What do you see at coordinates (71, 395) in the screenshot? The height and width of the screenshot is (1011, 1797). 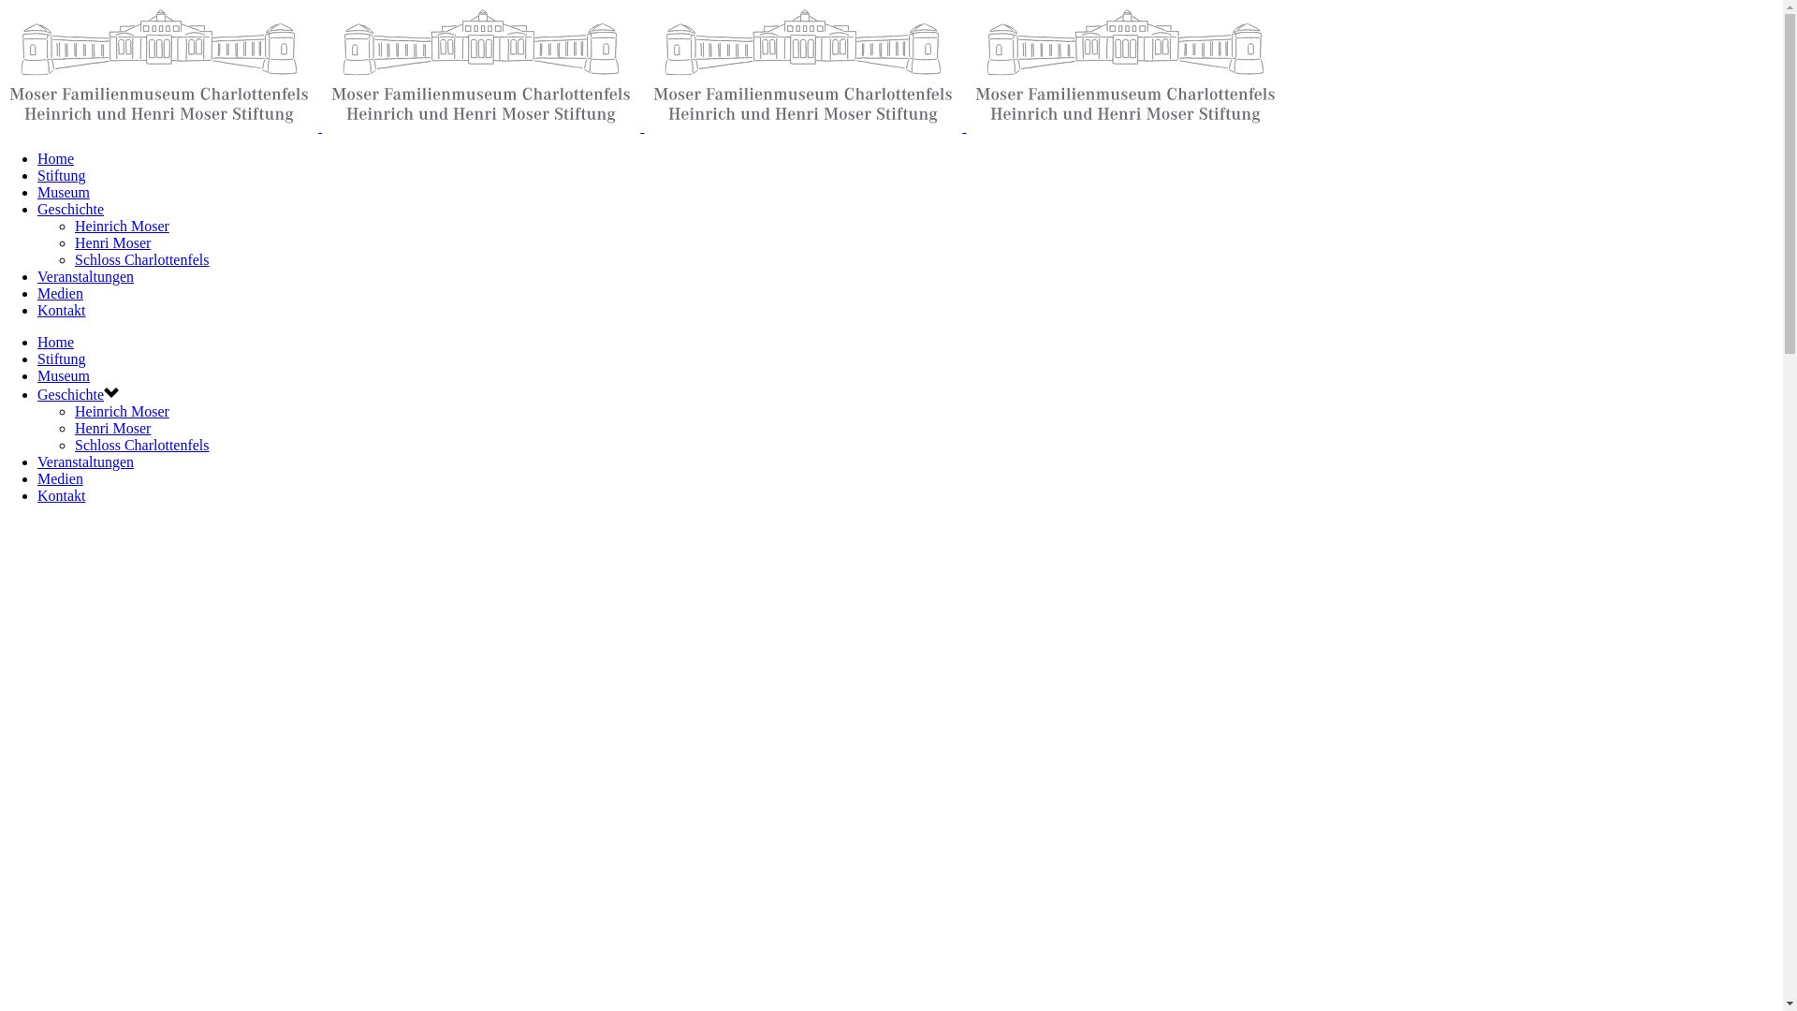 I see `Geschichte` at bounding box center [71, 395].